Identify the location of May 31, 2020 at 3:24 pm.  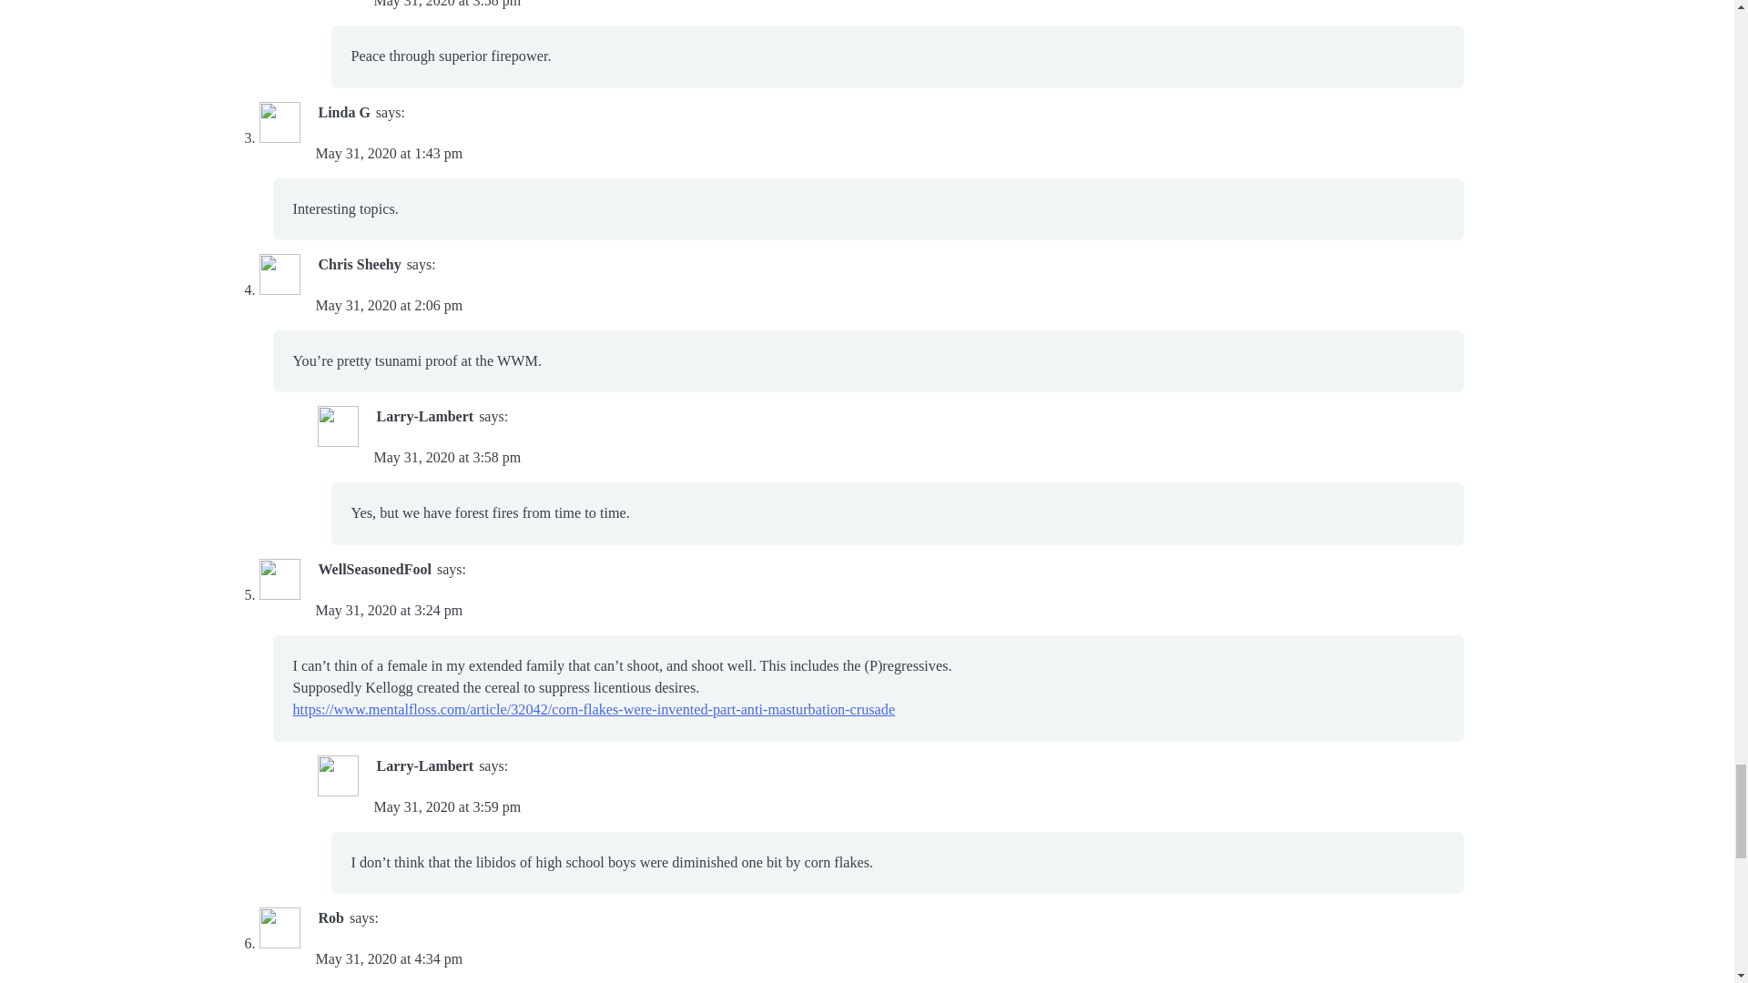
(388, 610).